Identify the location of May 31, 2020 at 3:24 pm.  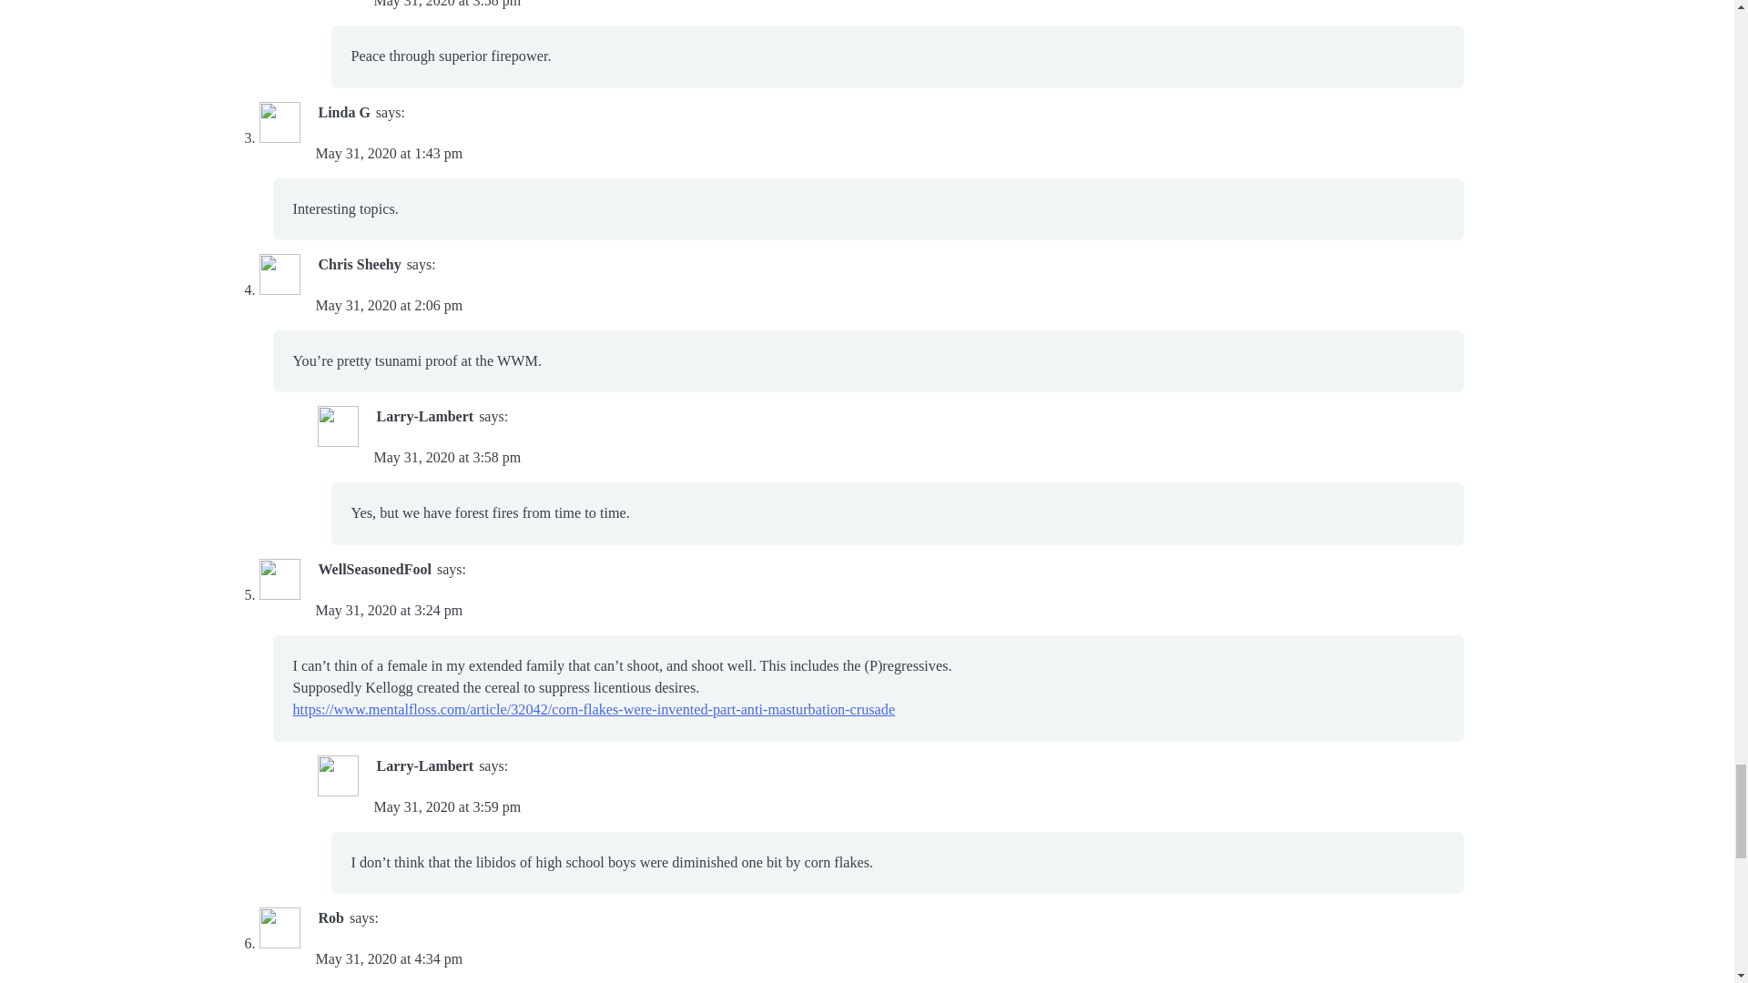
(388, 610).